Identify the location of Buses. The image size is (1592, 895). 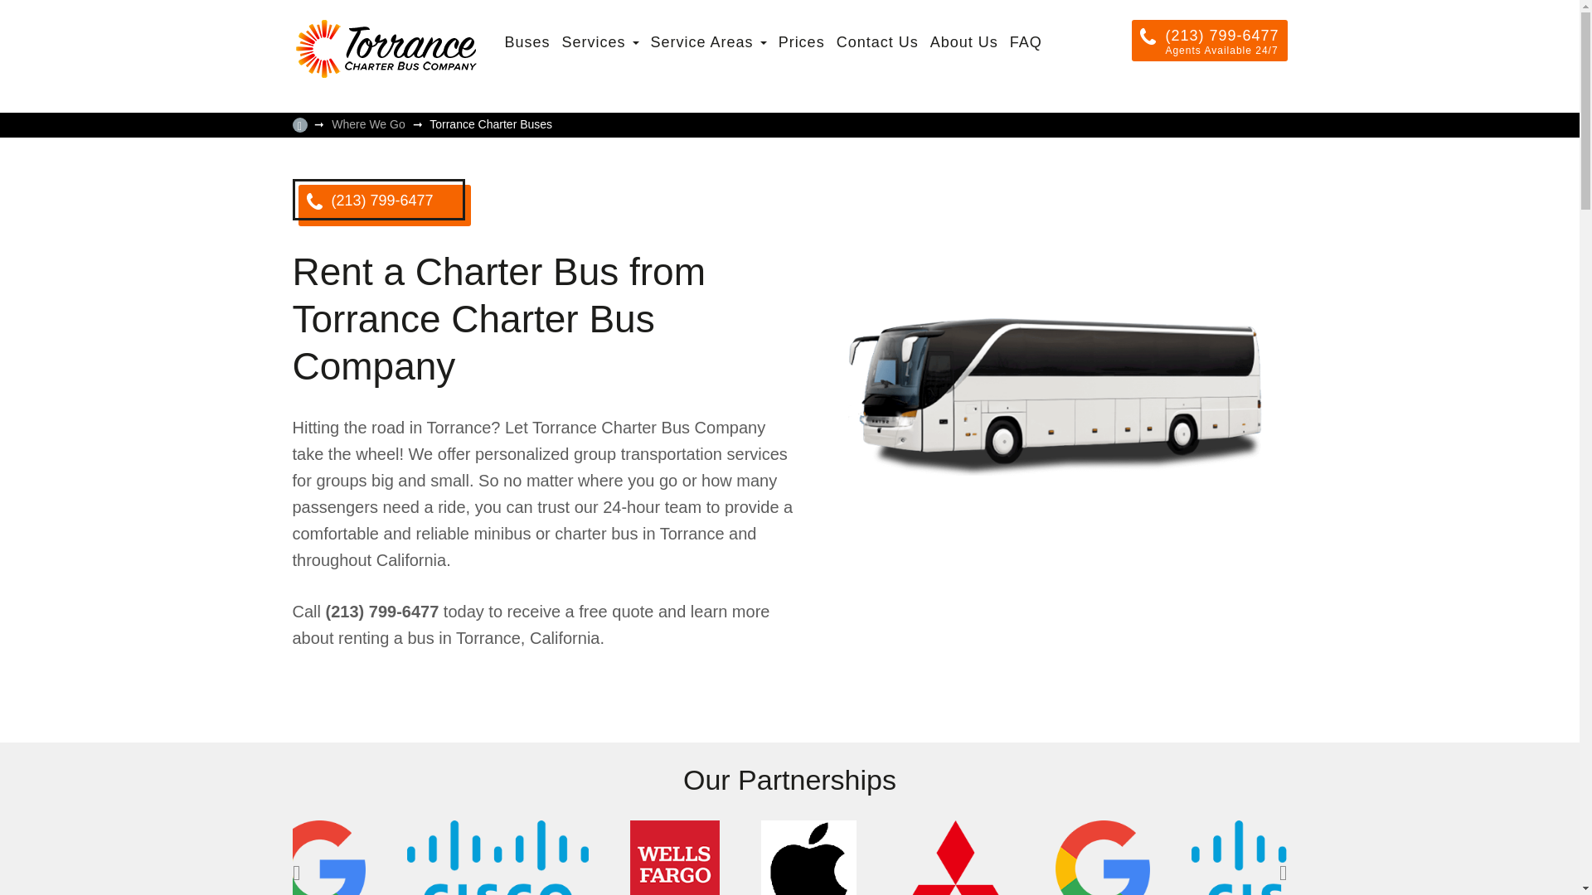
(527, 41).